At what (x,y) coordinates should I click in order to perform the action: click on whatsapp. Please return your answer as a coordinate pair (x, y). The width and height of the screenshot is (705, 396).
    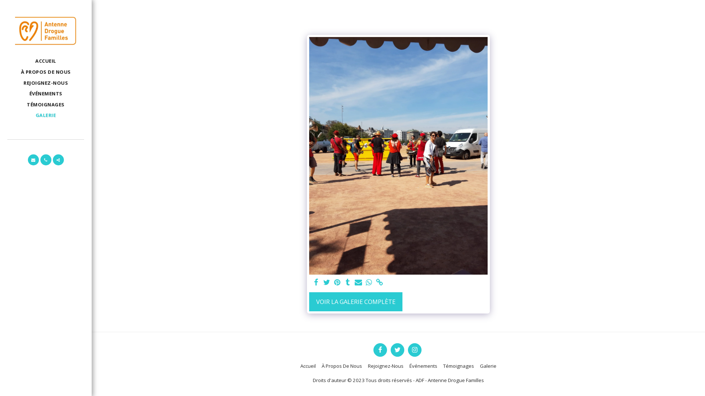
    Looking at the image, I should click on (369, 282).